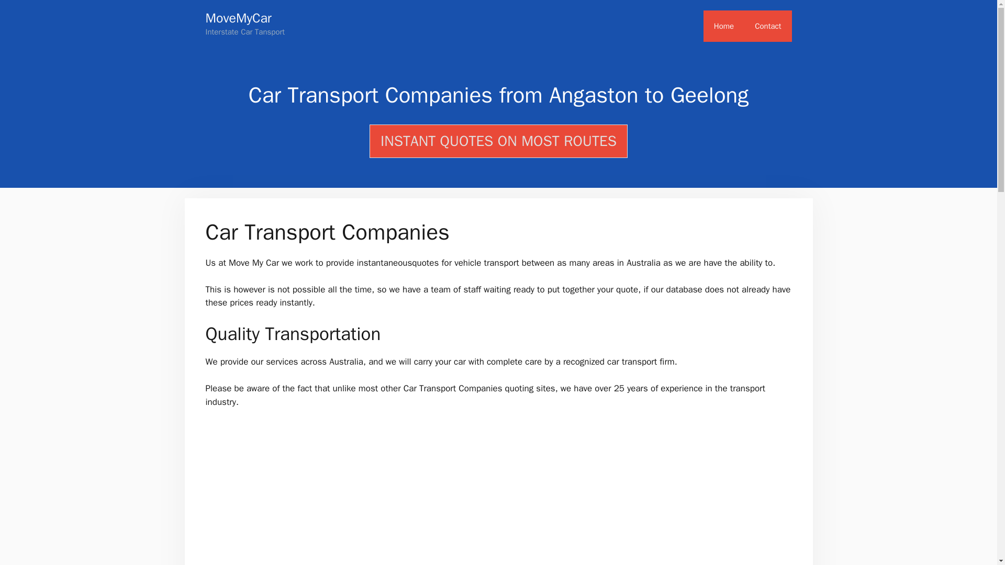 The image size is (1005, 565). What do you see at coordinates (238, 18) in the screenshot?
I see `MoveMyCar` at bounding box center [238, 18].